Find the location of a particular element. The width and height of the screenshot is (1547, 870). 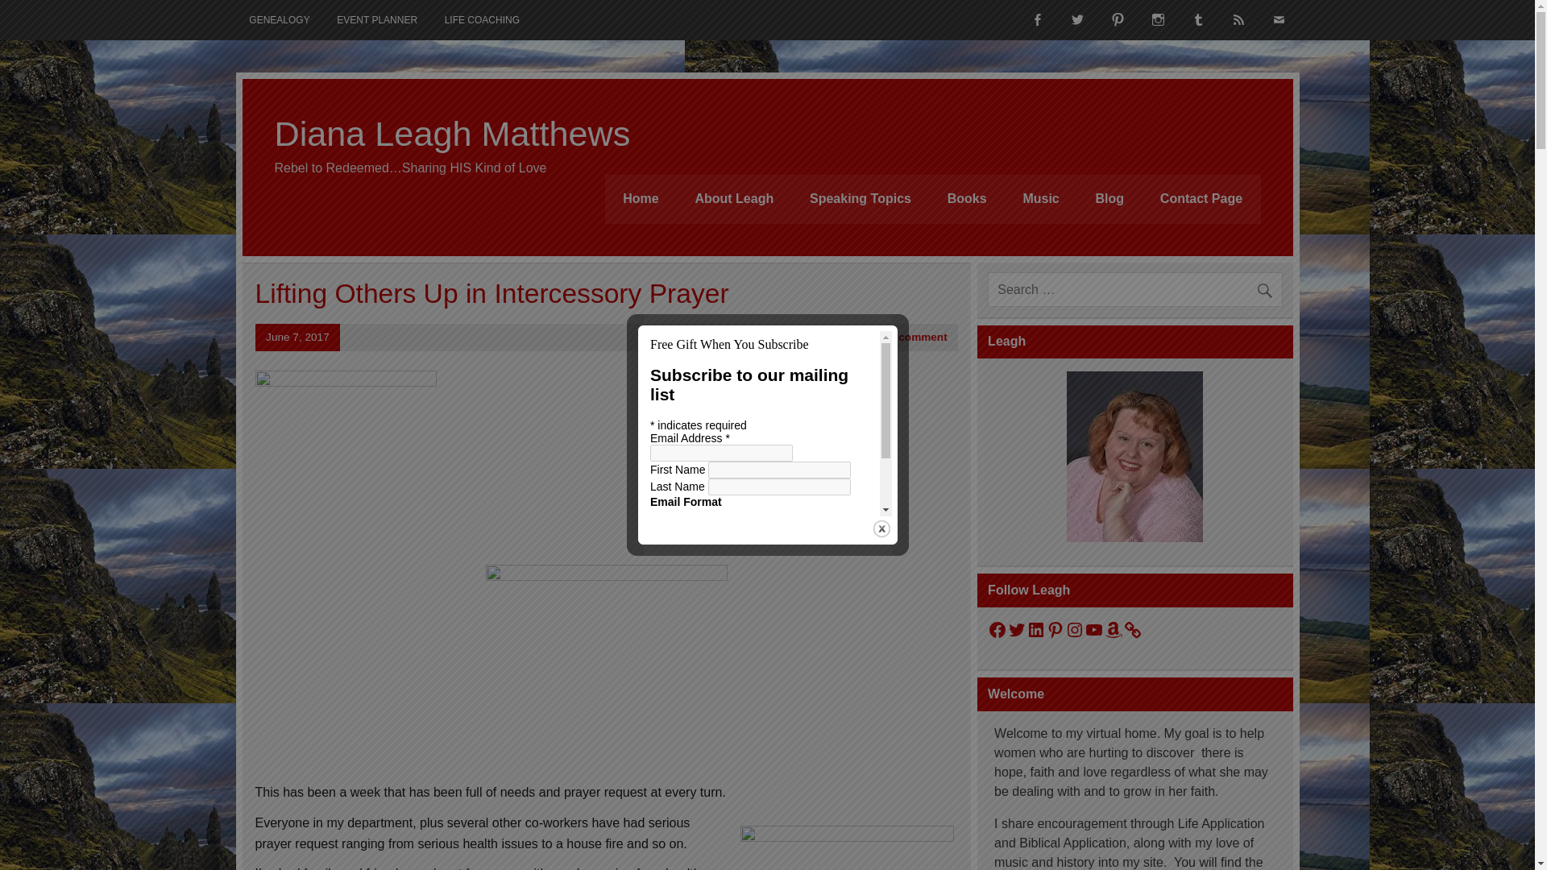

GENEALOGY is located at coordinates (279, 19).